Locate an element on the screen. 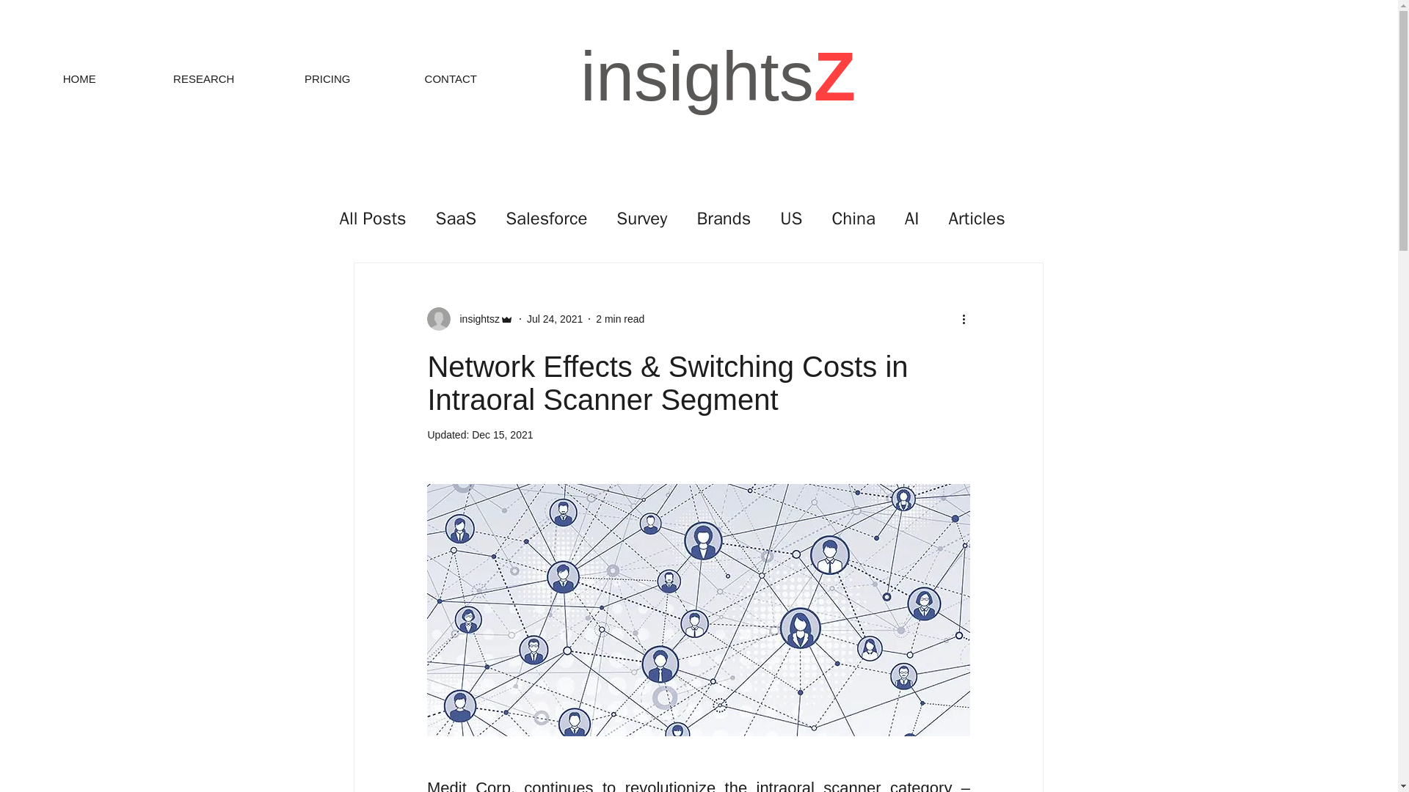 This screenshot has width=1409, height=792. insightsz is located at coordinates (470, 319).